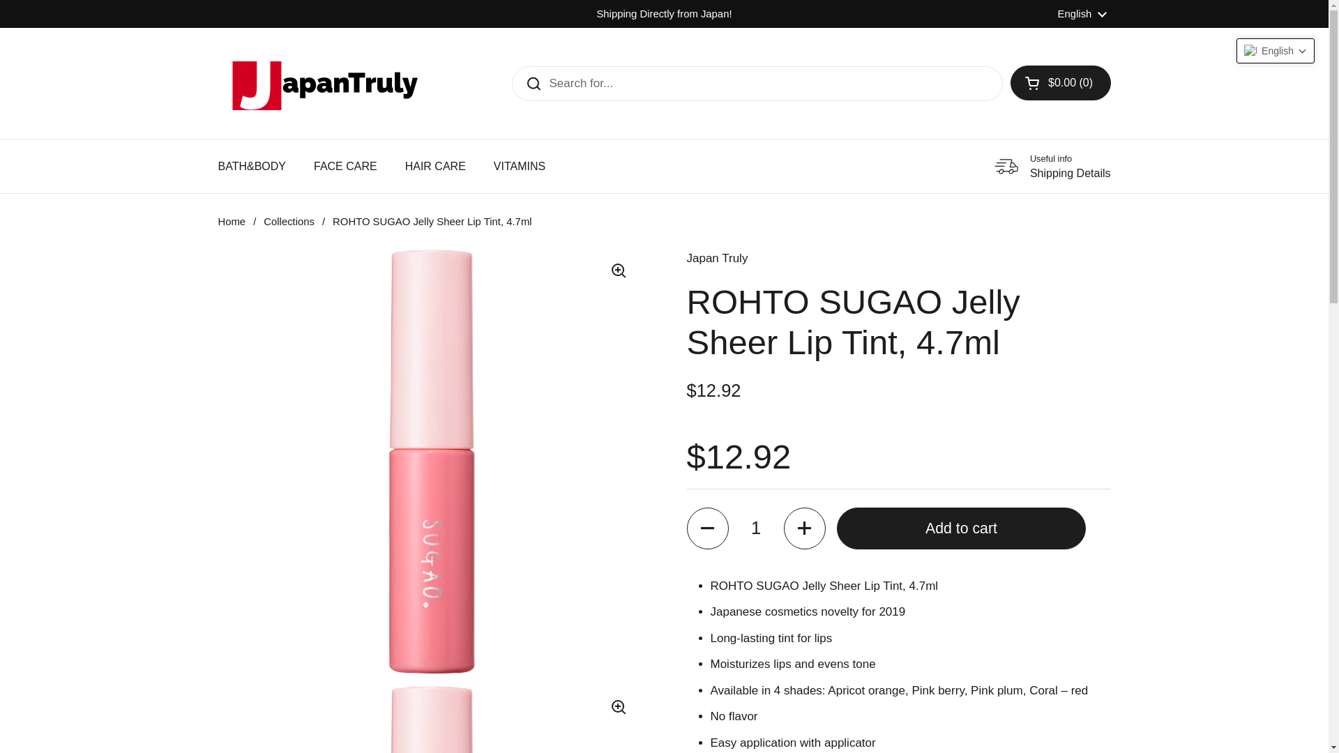 The image size is (1339, 753). I want to click on Add to cart, so click(961, 528).